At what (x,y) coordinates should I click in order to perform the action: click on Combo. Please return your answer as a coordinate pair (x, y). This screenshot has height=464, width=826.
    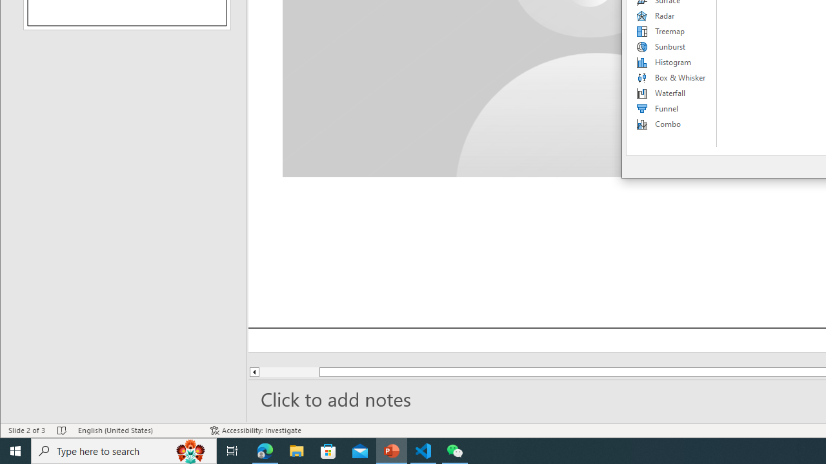
    Looking at the image, I should click on (672, 124).